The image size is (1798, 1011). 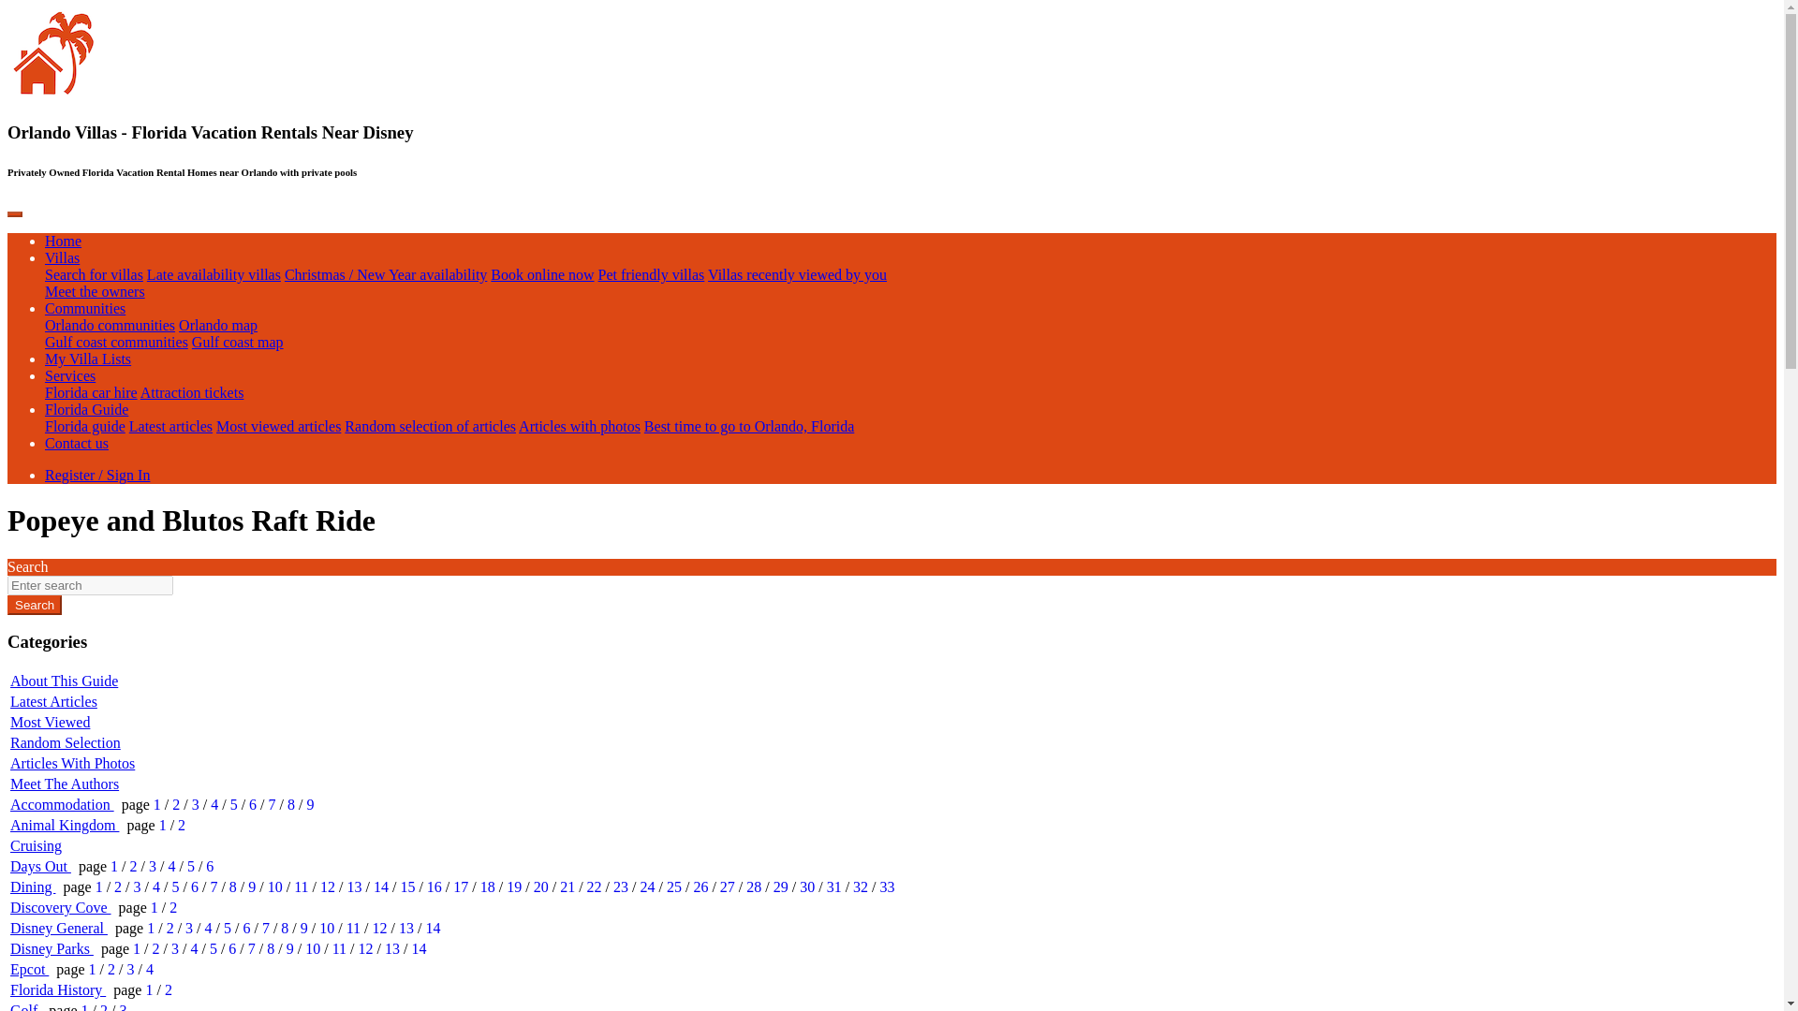 I want to click on Random selection of articles, so click(x=431, y=427).